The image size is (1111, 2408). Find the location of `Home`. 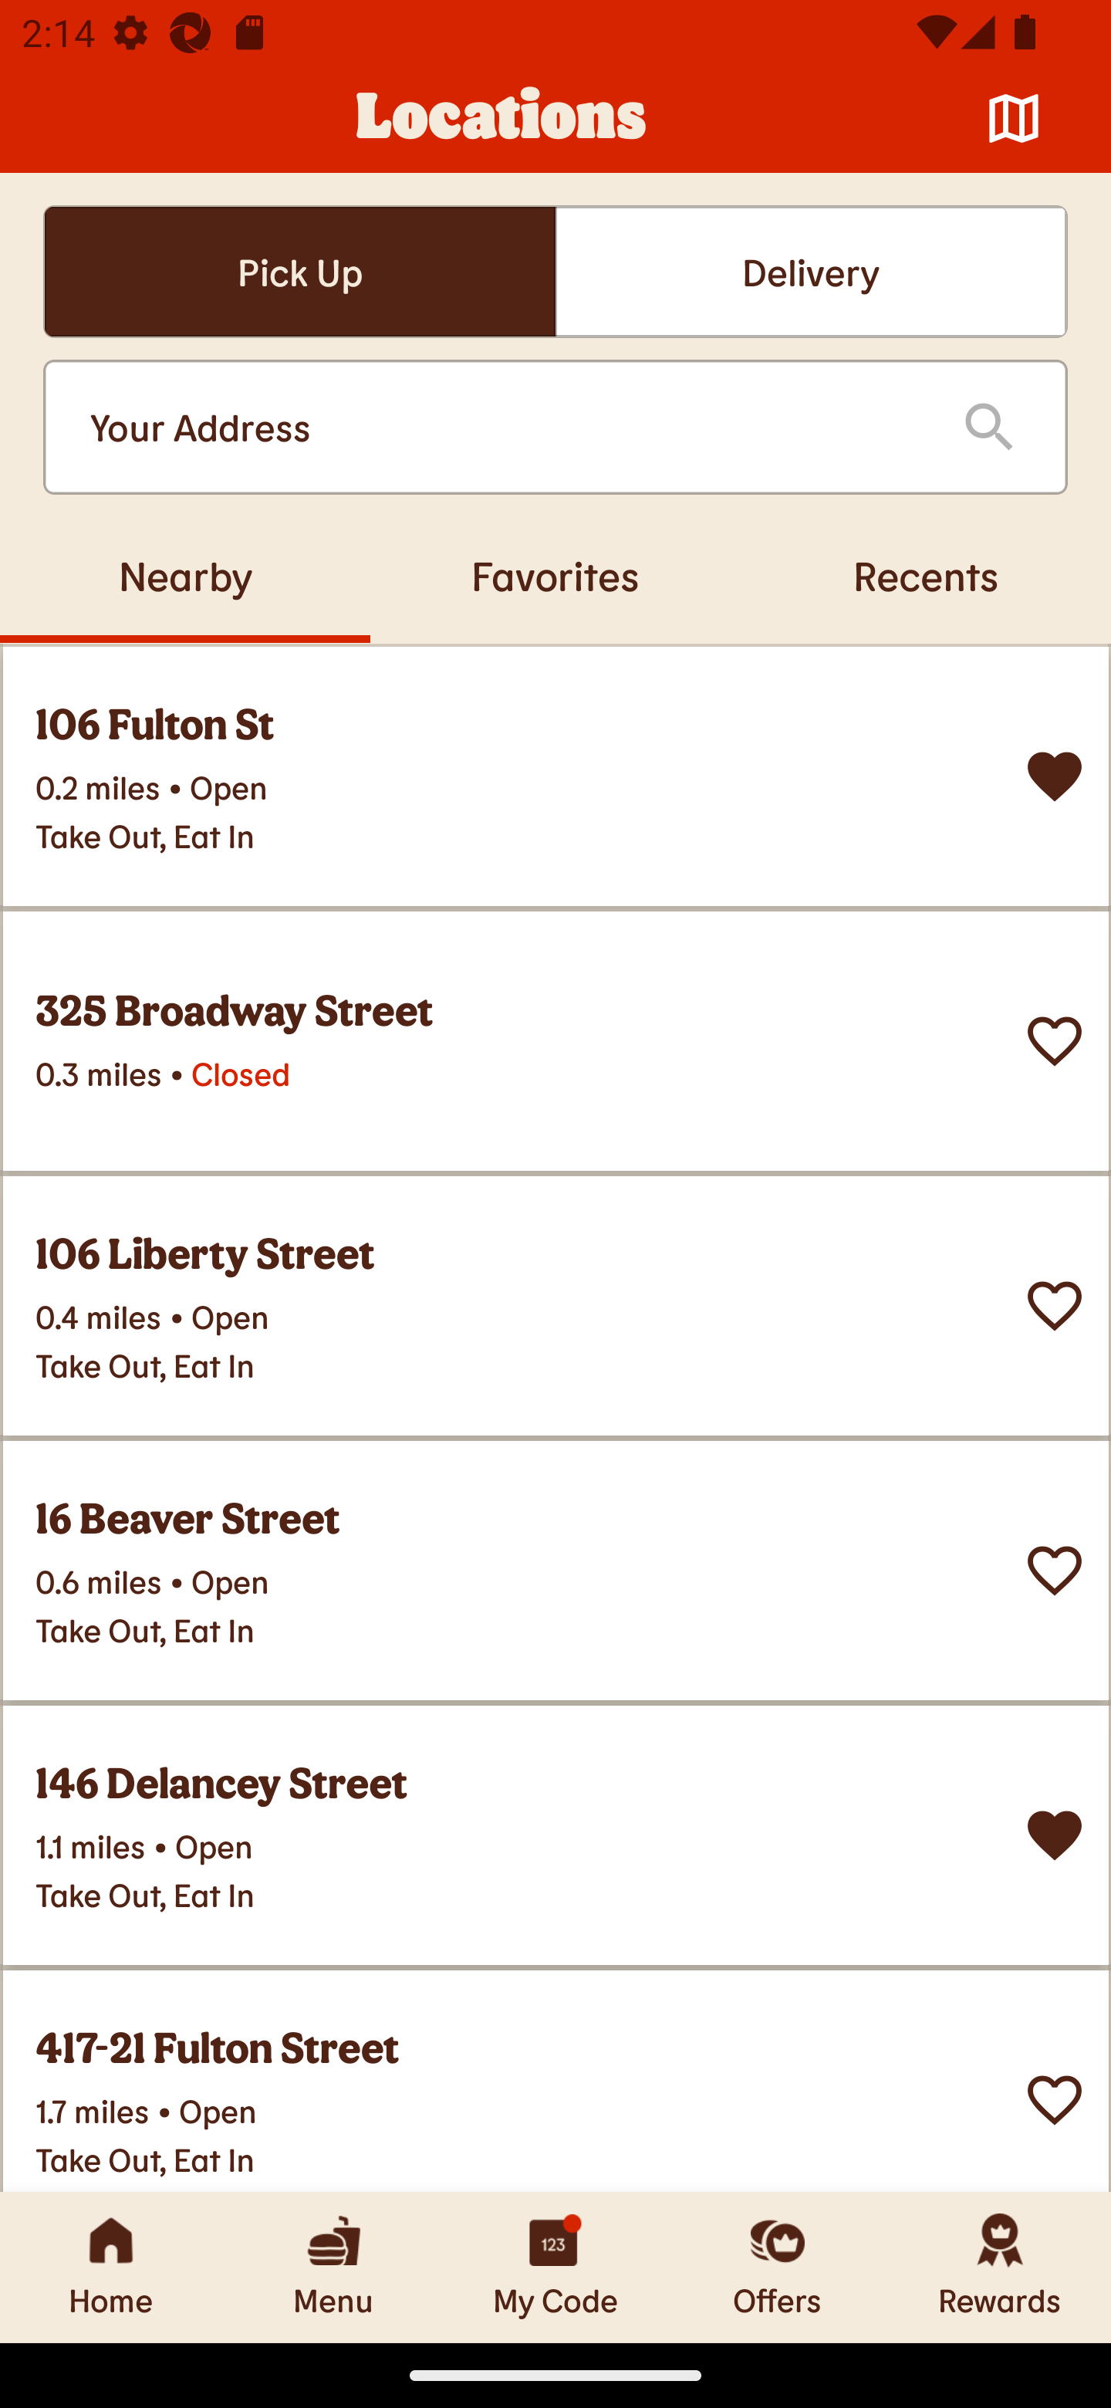

Home is located at coordinates (111, 2267).